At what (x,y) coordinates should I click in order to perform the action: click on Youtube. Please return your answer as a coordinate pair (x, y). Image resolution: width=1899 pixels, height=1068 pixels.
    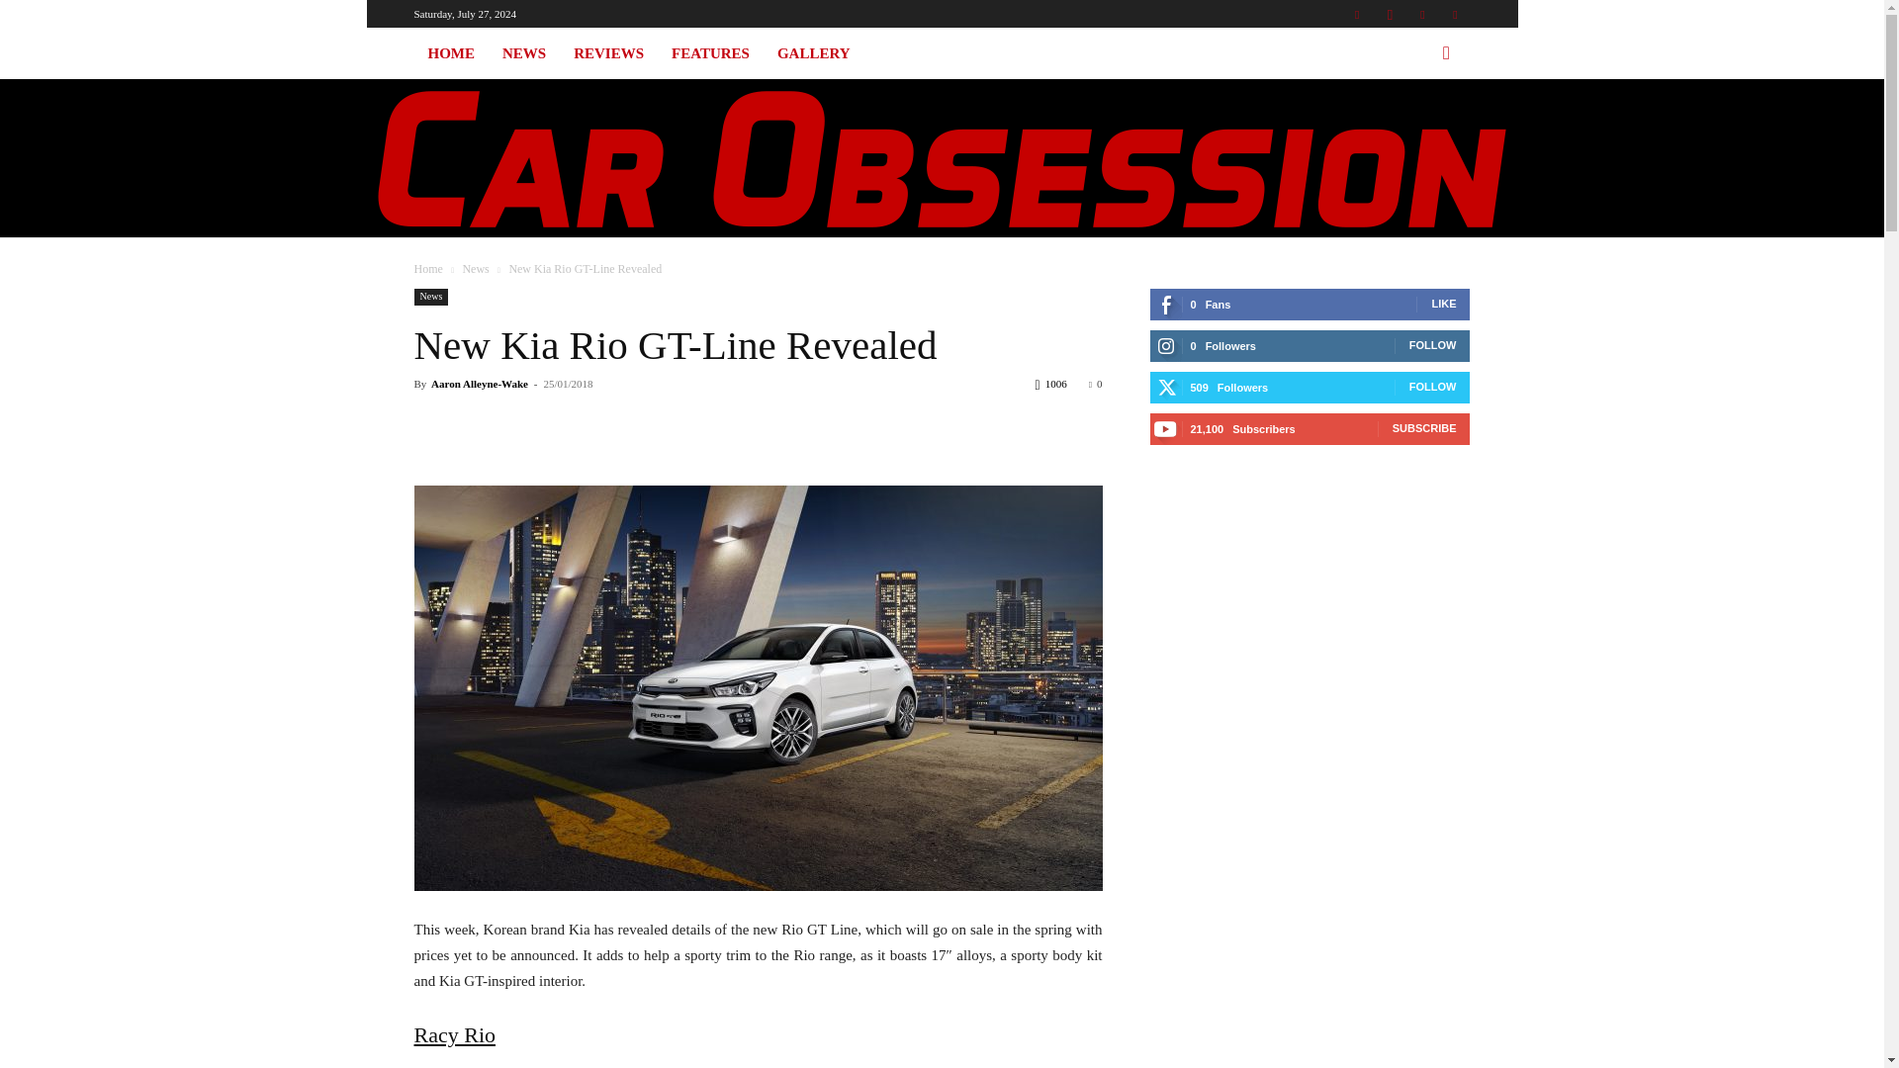
    Looking at the image, I should click on (1454, 14).